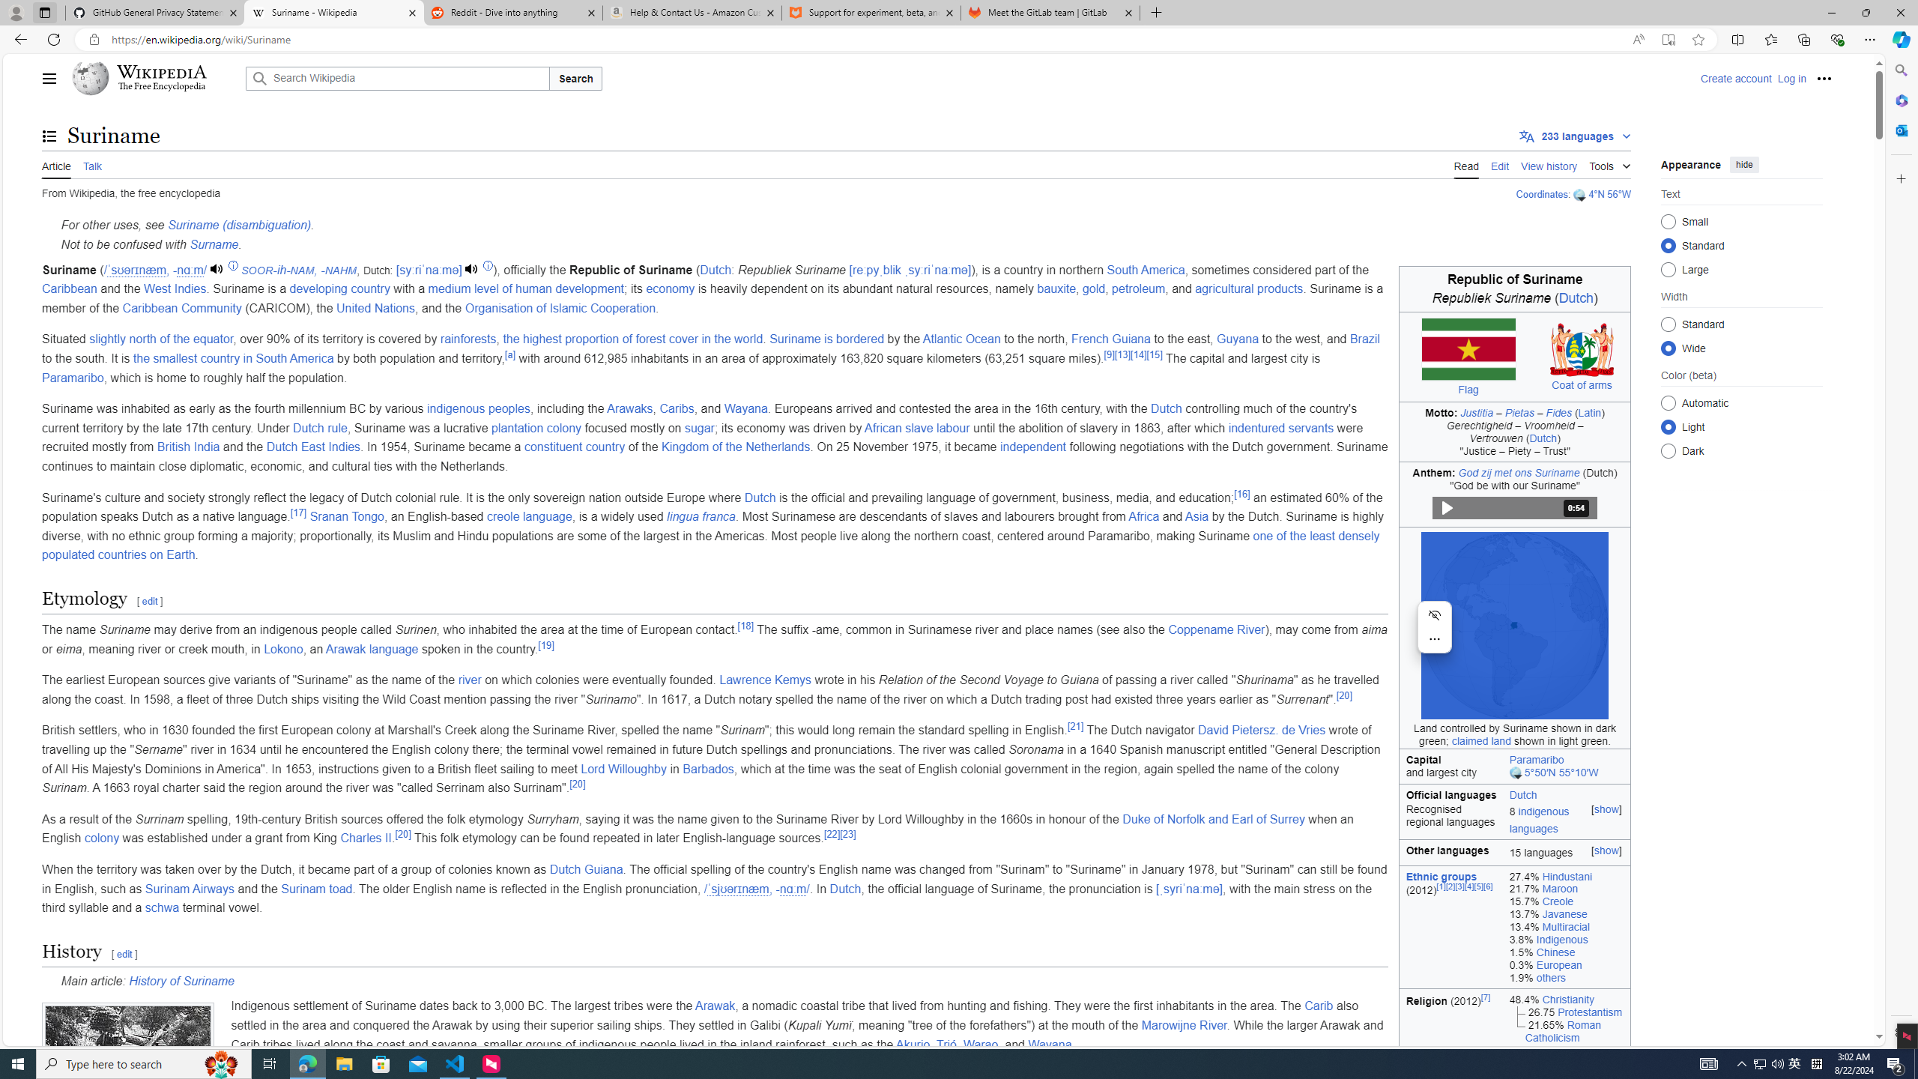 Image resolution: width=1918 pixels, height=1079 pixels. I want to click on developing country, so click(340, 289).